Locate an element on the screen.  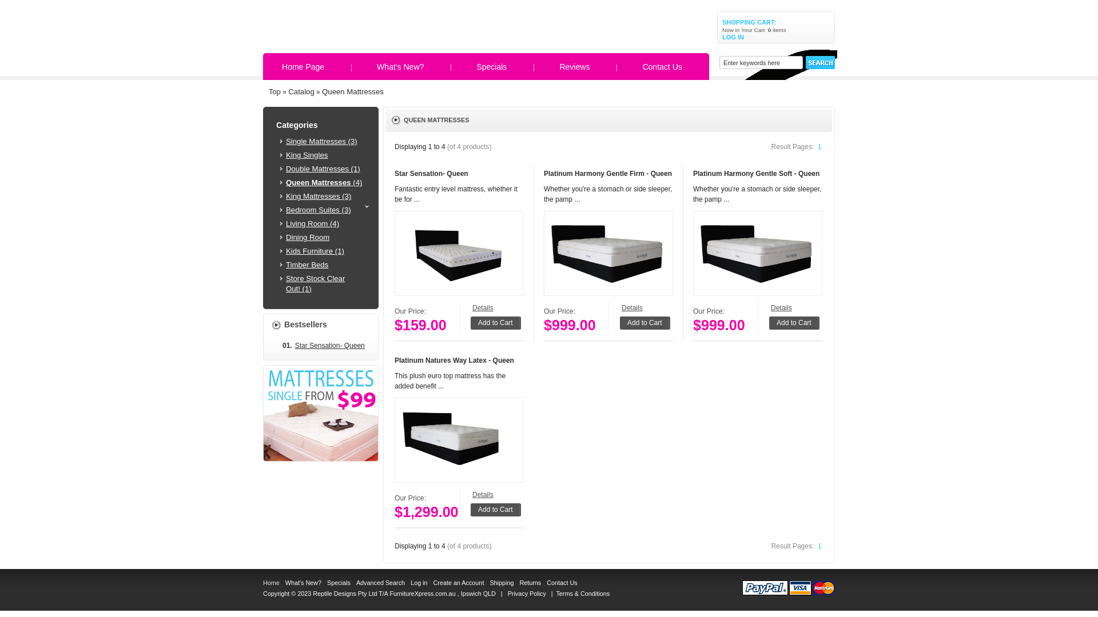
Contact Us is located at coordinates (562, 583).